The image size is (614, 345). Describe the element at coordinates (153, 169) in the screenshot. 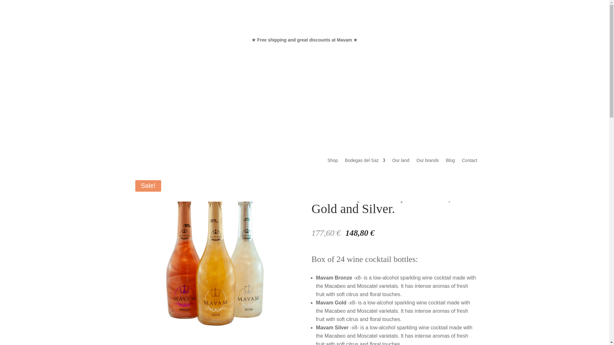

I see `Varietal` at that location.